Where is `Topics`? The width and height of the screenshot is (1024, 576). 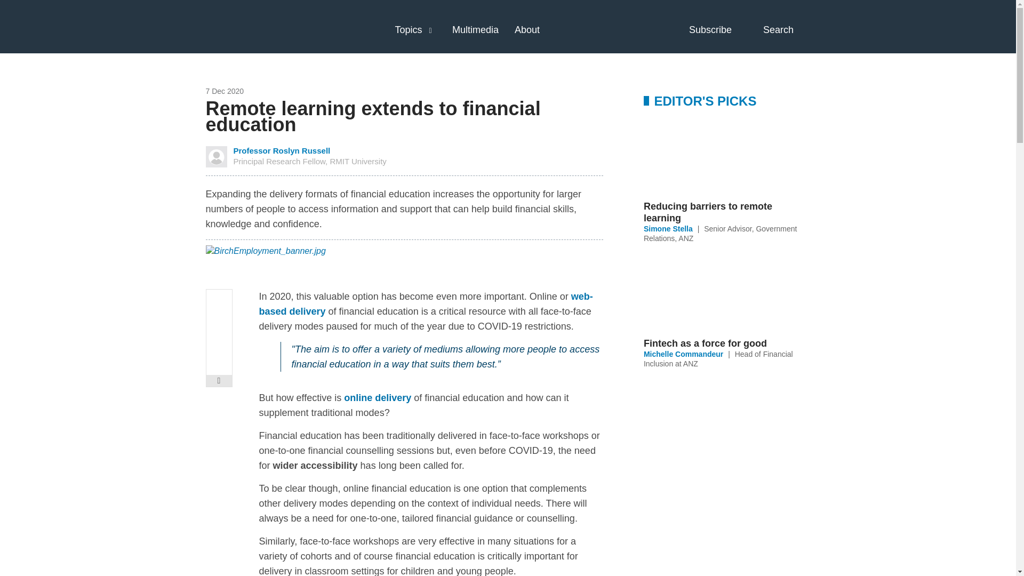 Topics is located at coordinates (408, 30).